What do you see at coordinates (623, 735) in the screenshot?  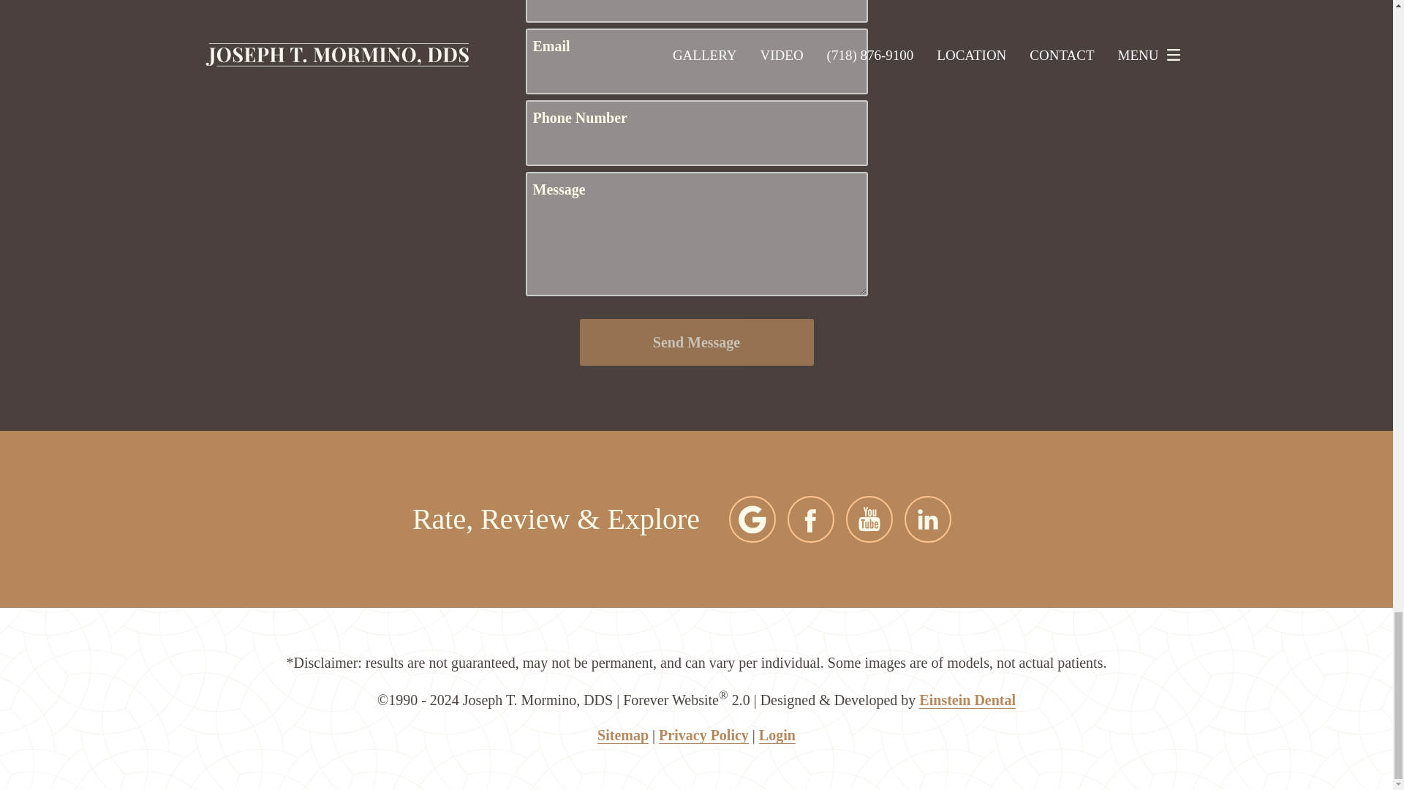 I see `Sitemap` at bounding box center [623, 735].